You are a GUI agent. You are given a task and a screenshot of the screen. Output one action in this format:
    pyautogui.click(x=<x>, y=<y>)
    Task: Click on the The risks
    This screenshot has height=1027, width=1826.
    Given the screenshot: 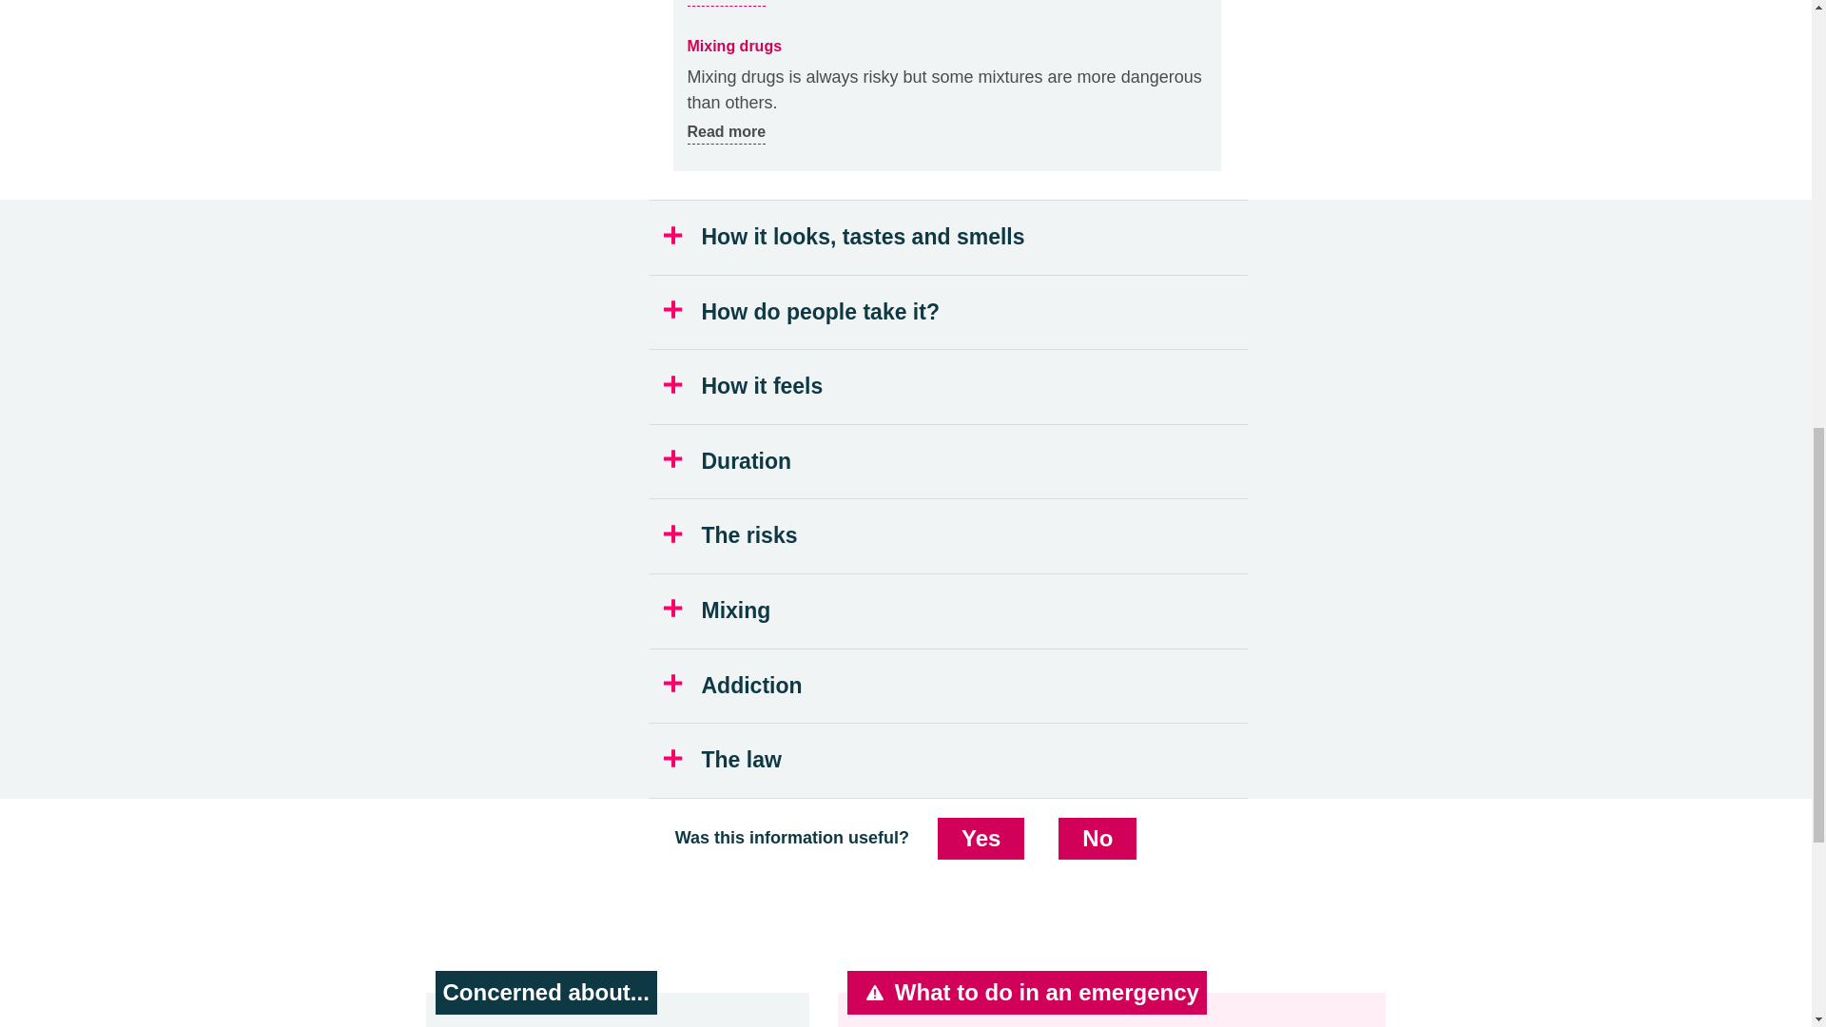 What is the action you would take?
    pyautogui.click(x=949, y=535)
    